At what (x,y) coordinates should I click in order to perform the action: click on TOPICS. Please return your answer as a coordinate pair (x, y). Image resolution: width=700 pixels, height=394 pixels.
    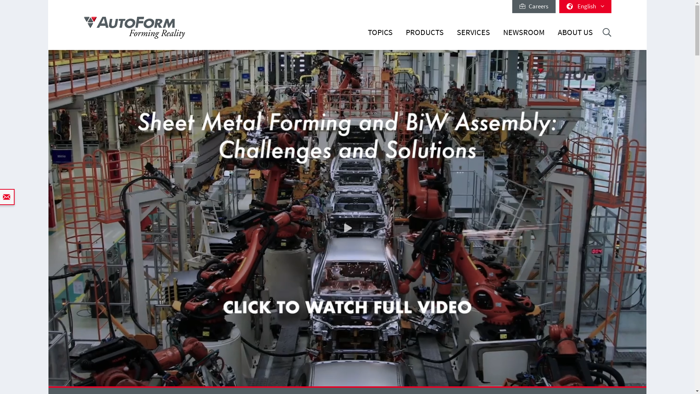
    Looking at the image, I should click on (380, 36).